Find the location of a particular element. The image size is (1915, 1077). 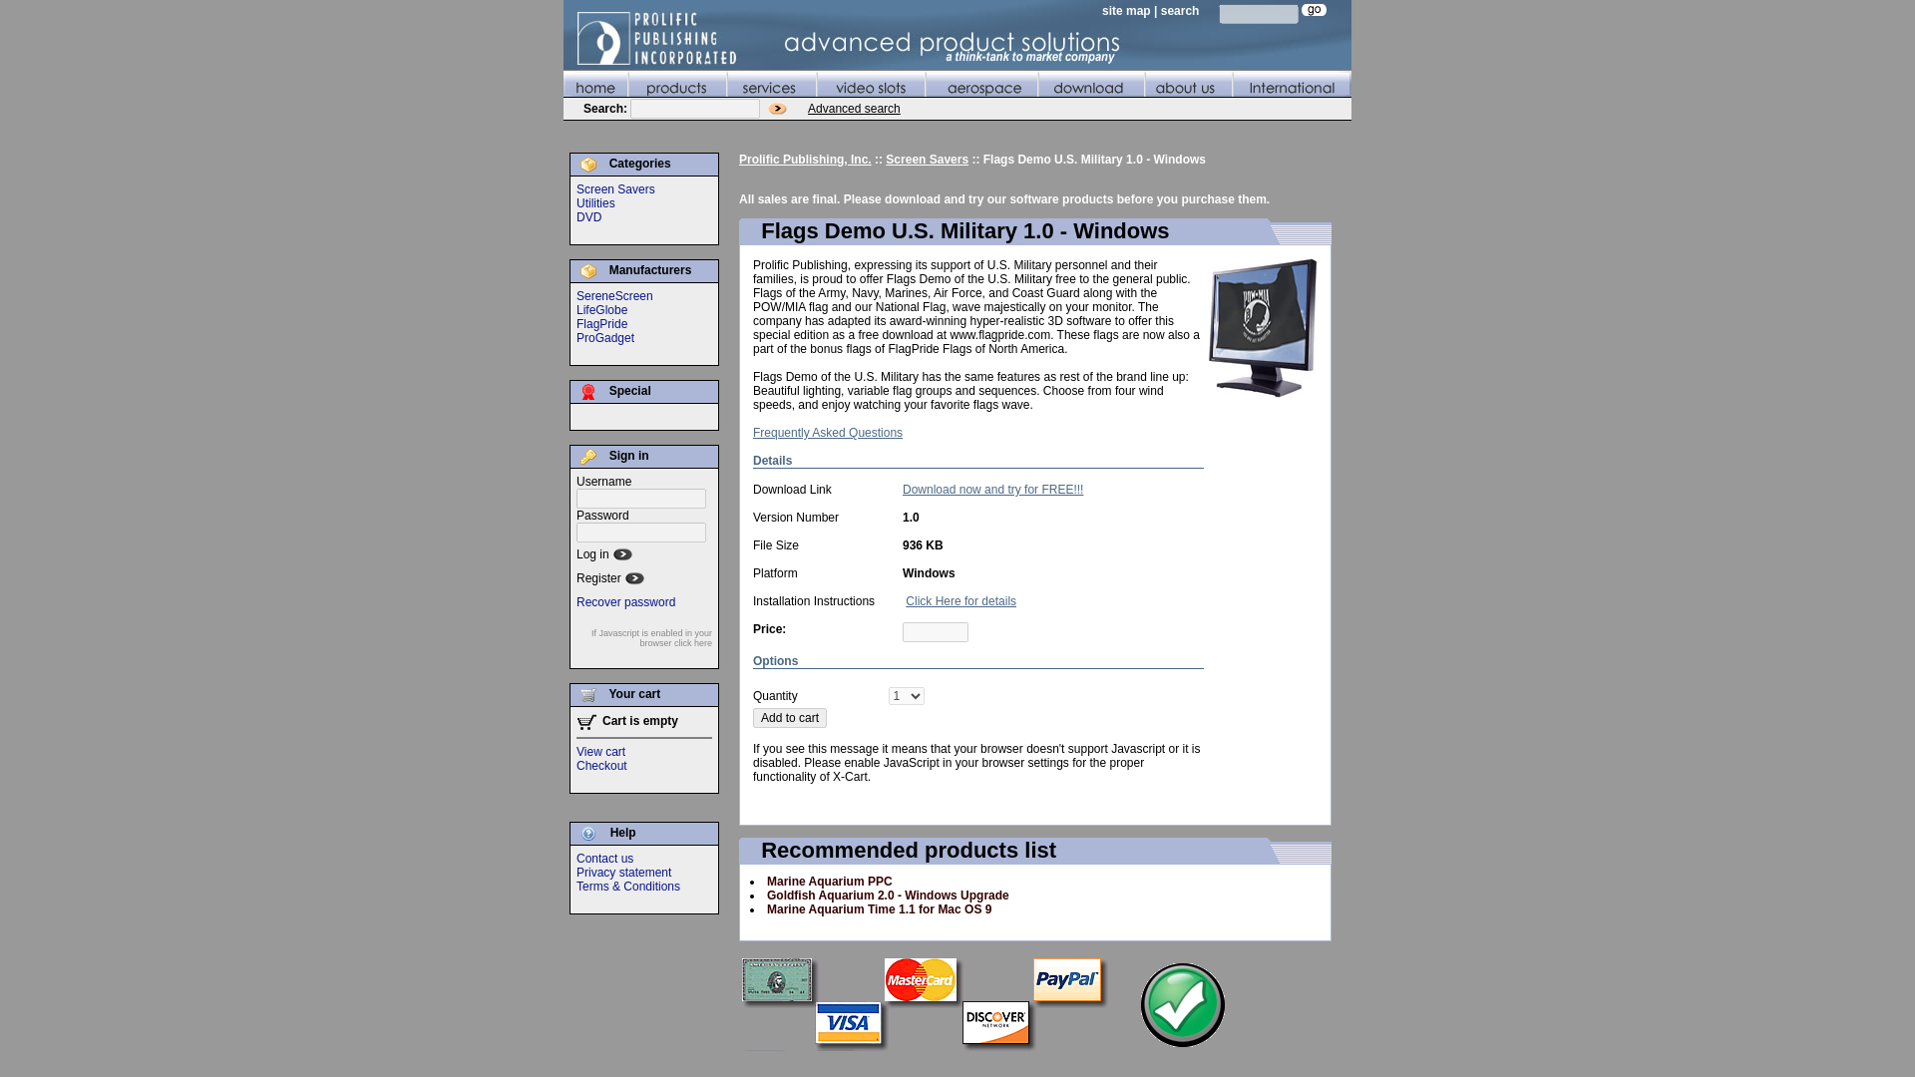

Enter text to search for and click 'GO' is located at coordinates (1258, 14).